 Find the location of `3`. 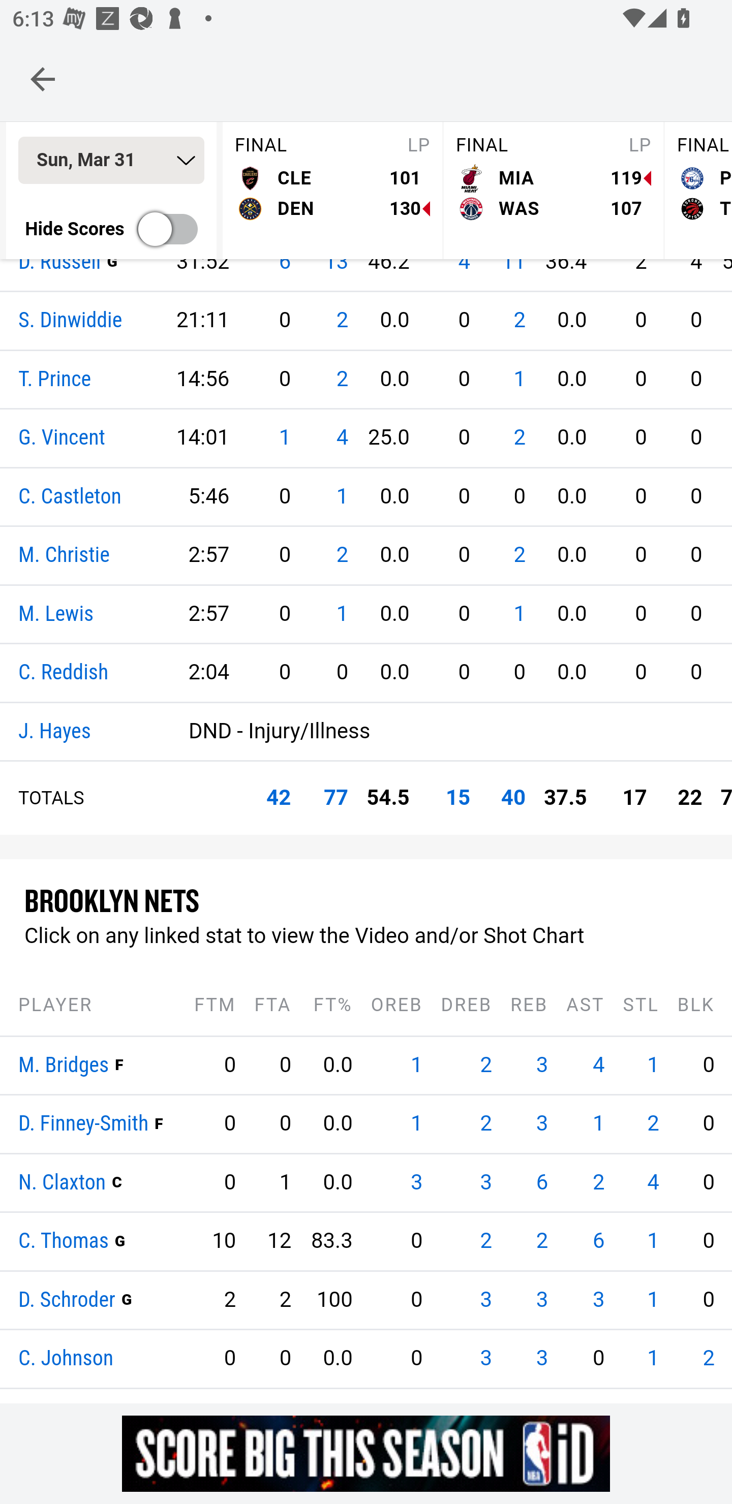

3 is located at coordinates (542, 1124).